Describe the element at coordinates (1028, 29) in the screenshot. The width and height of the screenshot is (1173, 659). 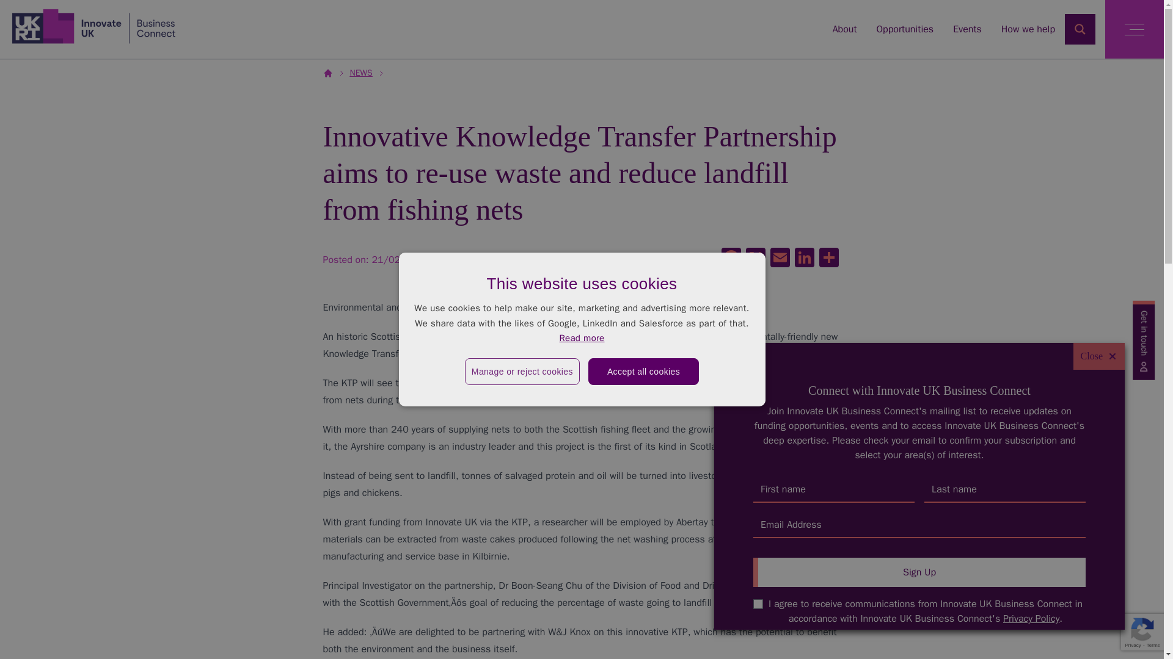
I see `How we help` at that location.